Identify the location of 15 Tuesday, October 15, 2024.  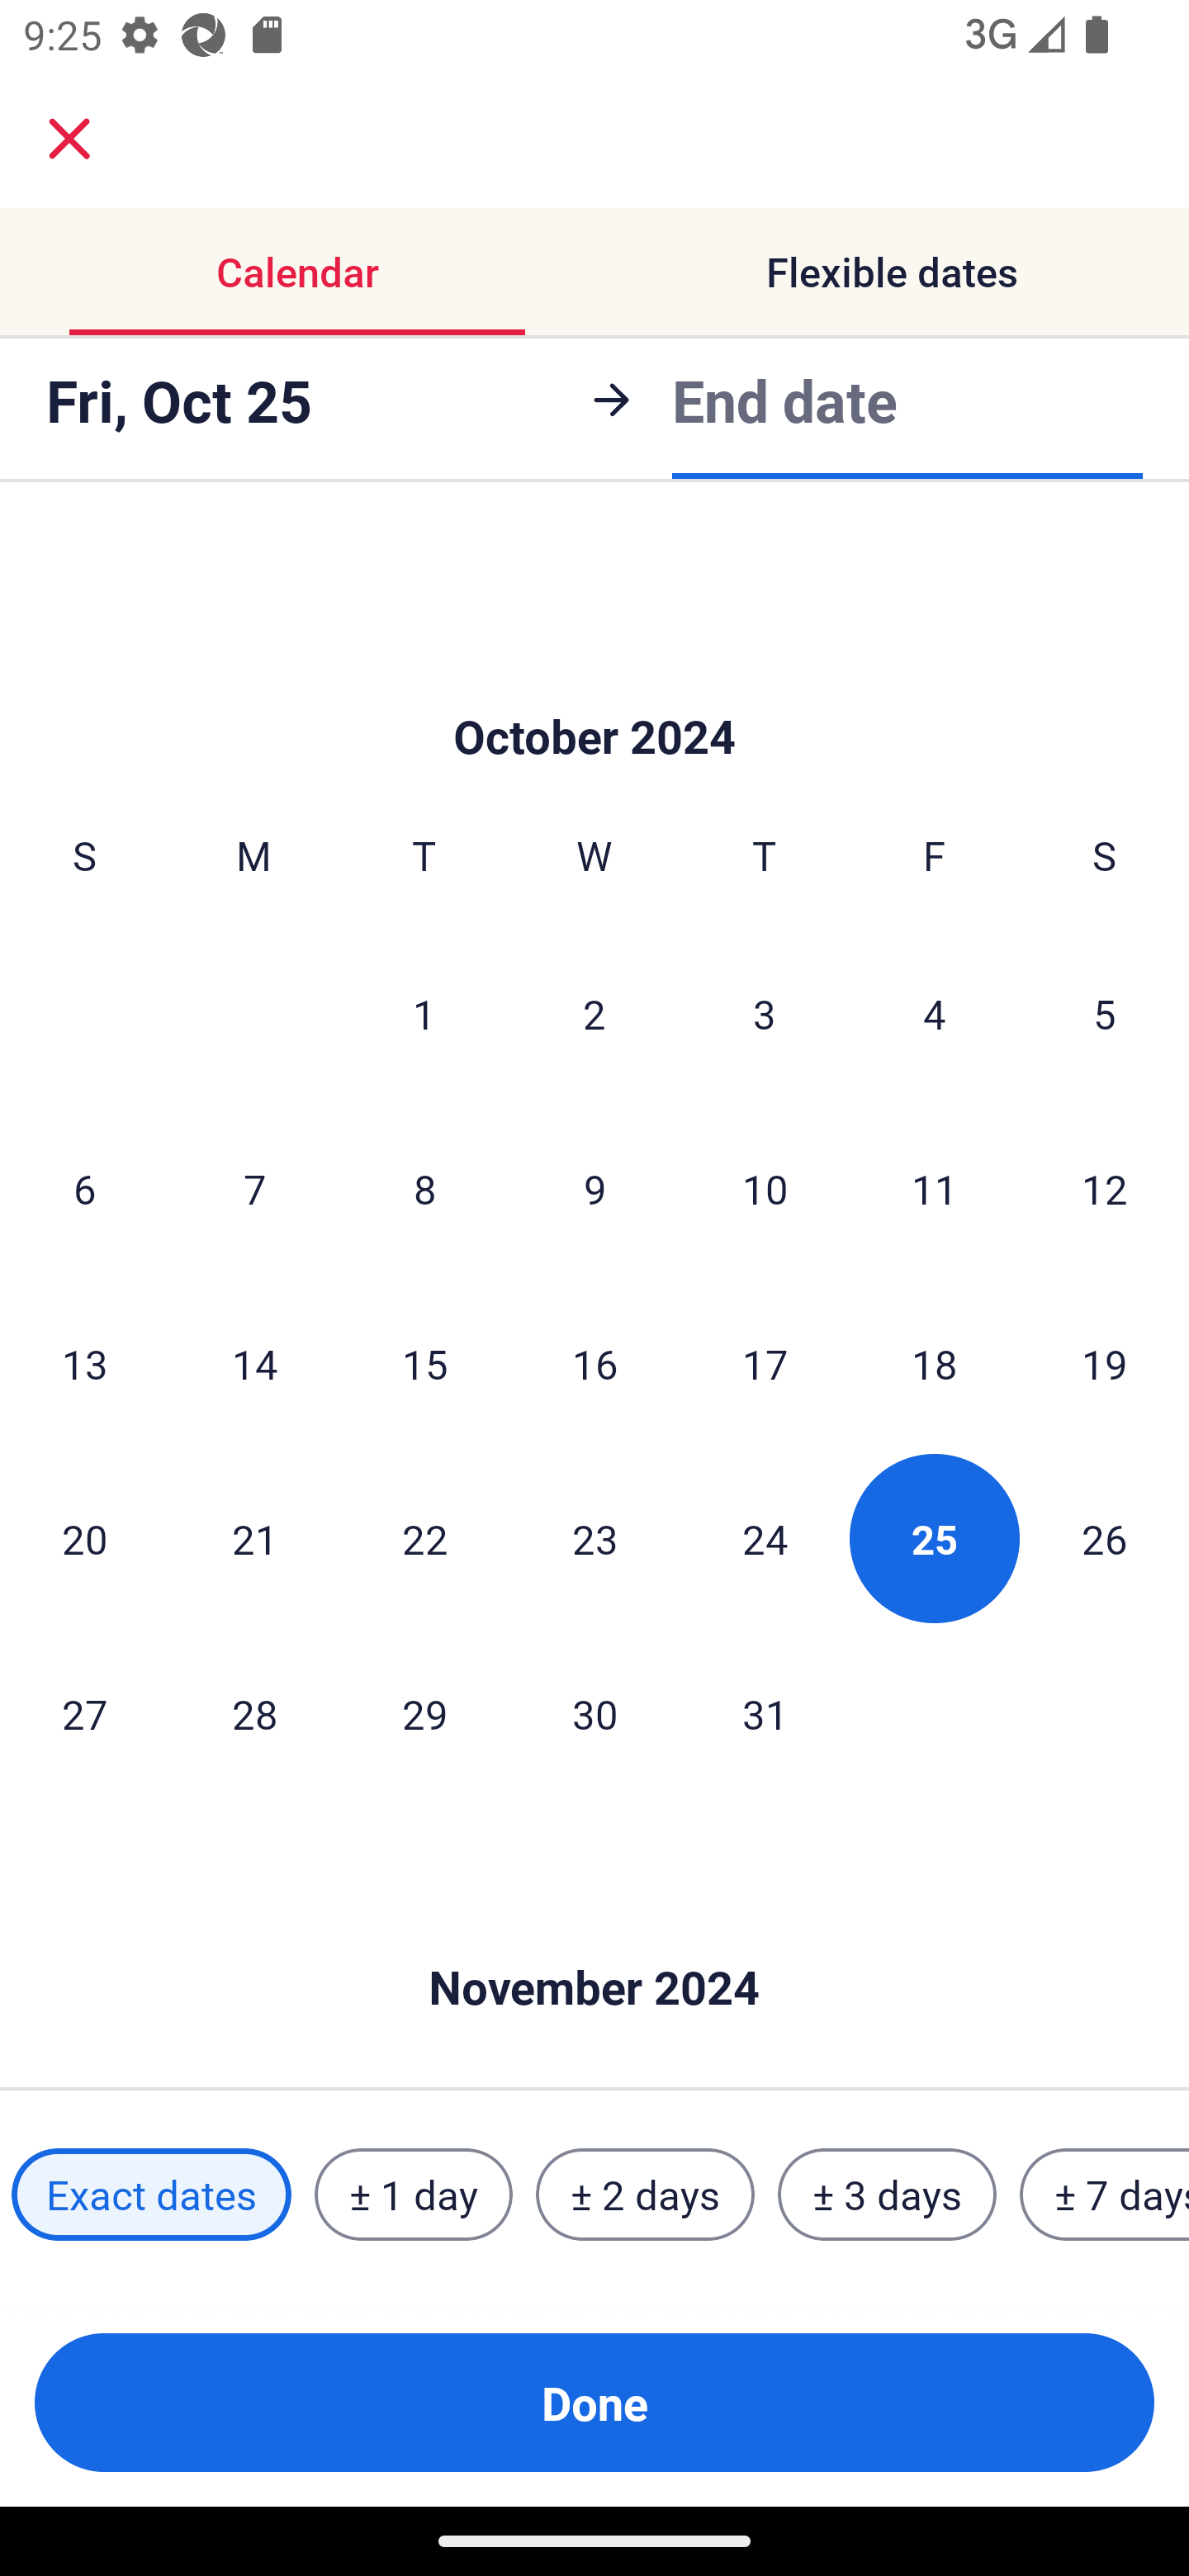
(424, 1362).